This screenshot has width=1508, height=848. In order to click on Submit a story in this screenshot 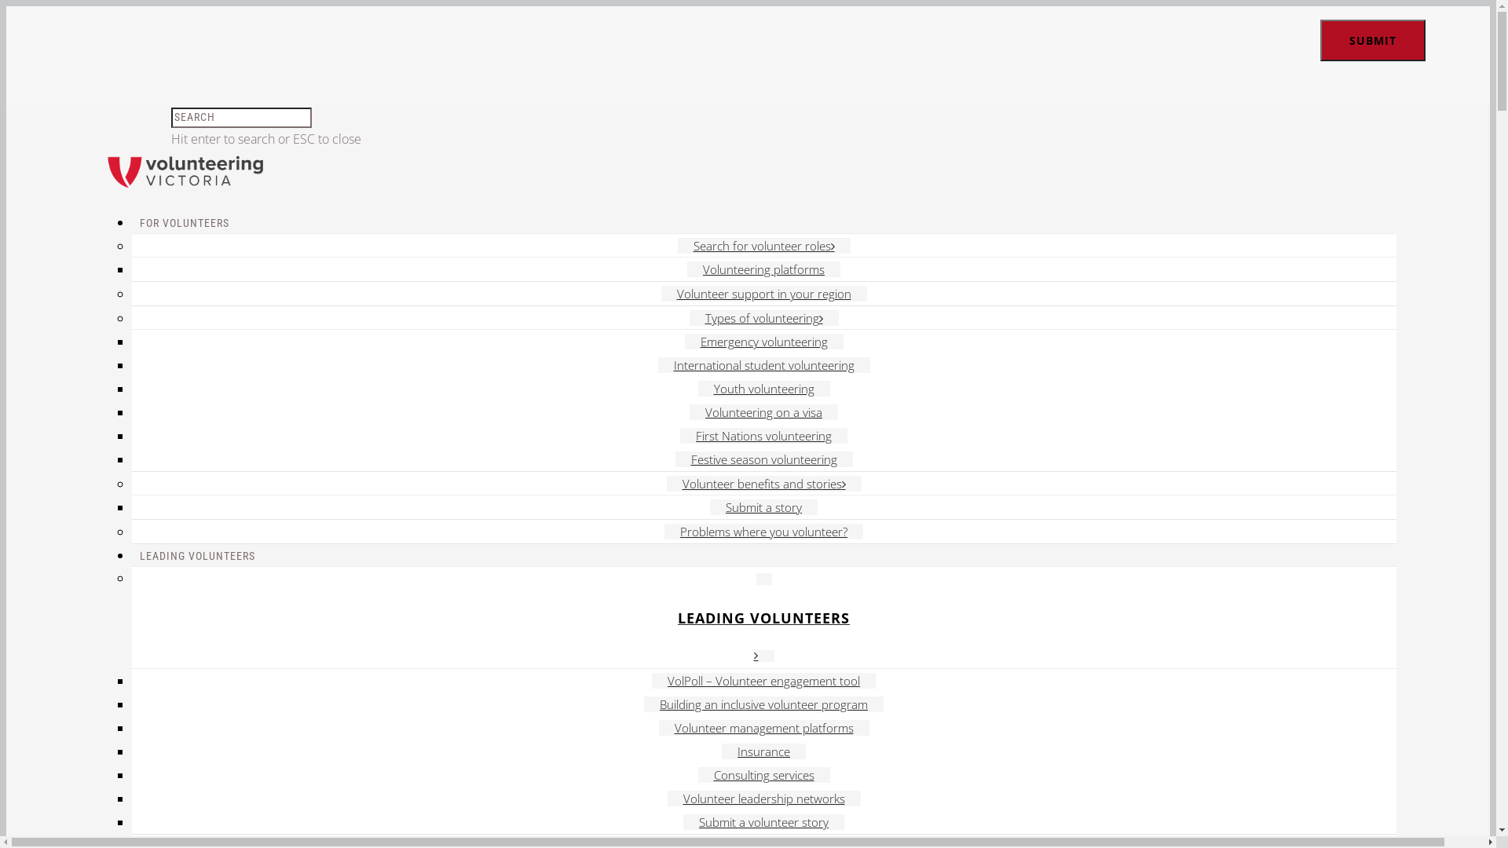, I will do `click(763, 507)`.